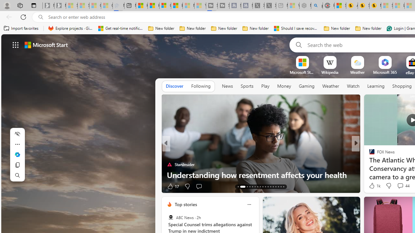 Image resolution: width=415 pixels, height=233 pixels. I want to click on 5 Like, so click(371, 186).